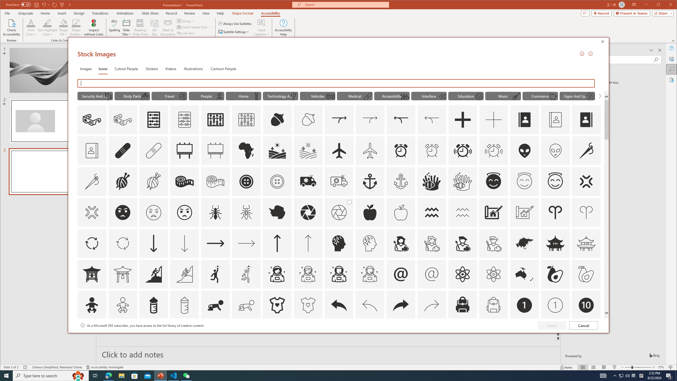 The image size is (677, 381). Describe the element at coordinates (92, 181) in the screenshot. I see `AutomationID: Icons_AlterationsTailoring_M` at that location.